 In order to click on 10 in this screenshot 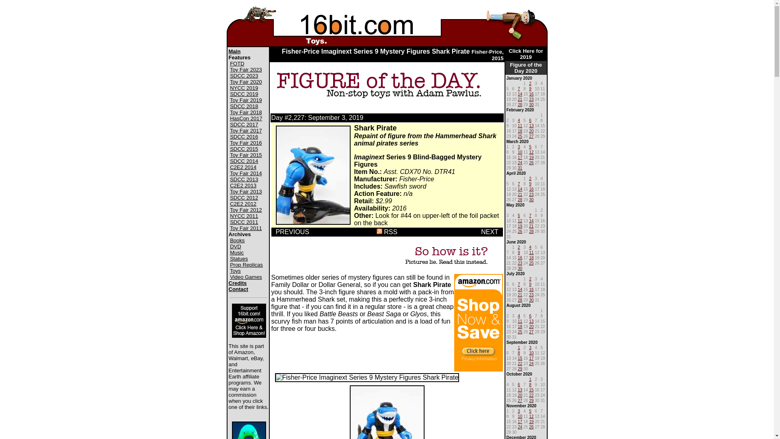, I will do `click(520, 415)`.